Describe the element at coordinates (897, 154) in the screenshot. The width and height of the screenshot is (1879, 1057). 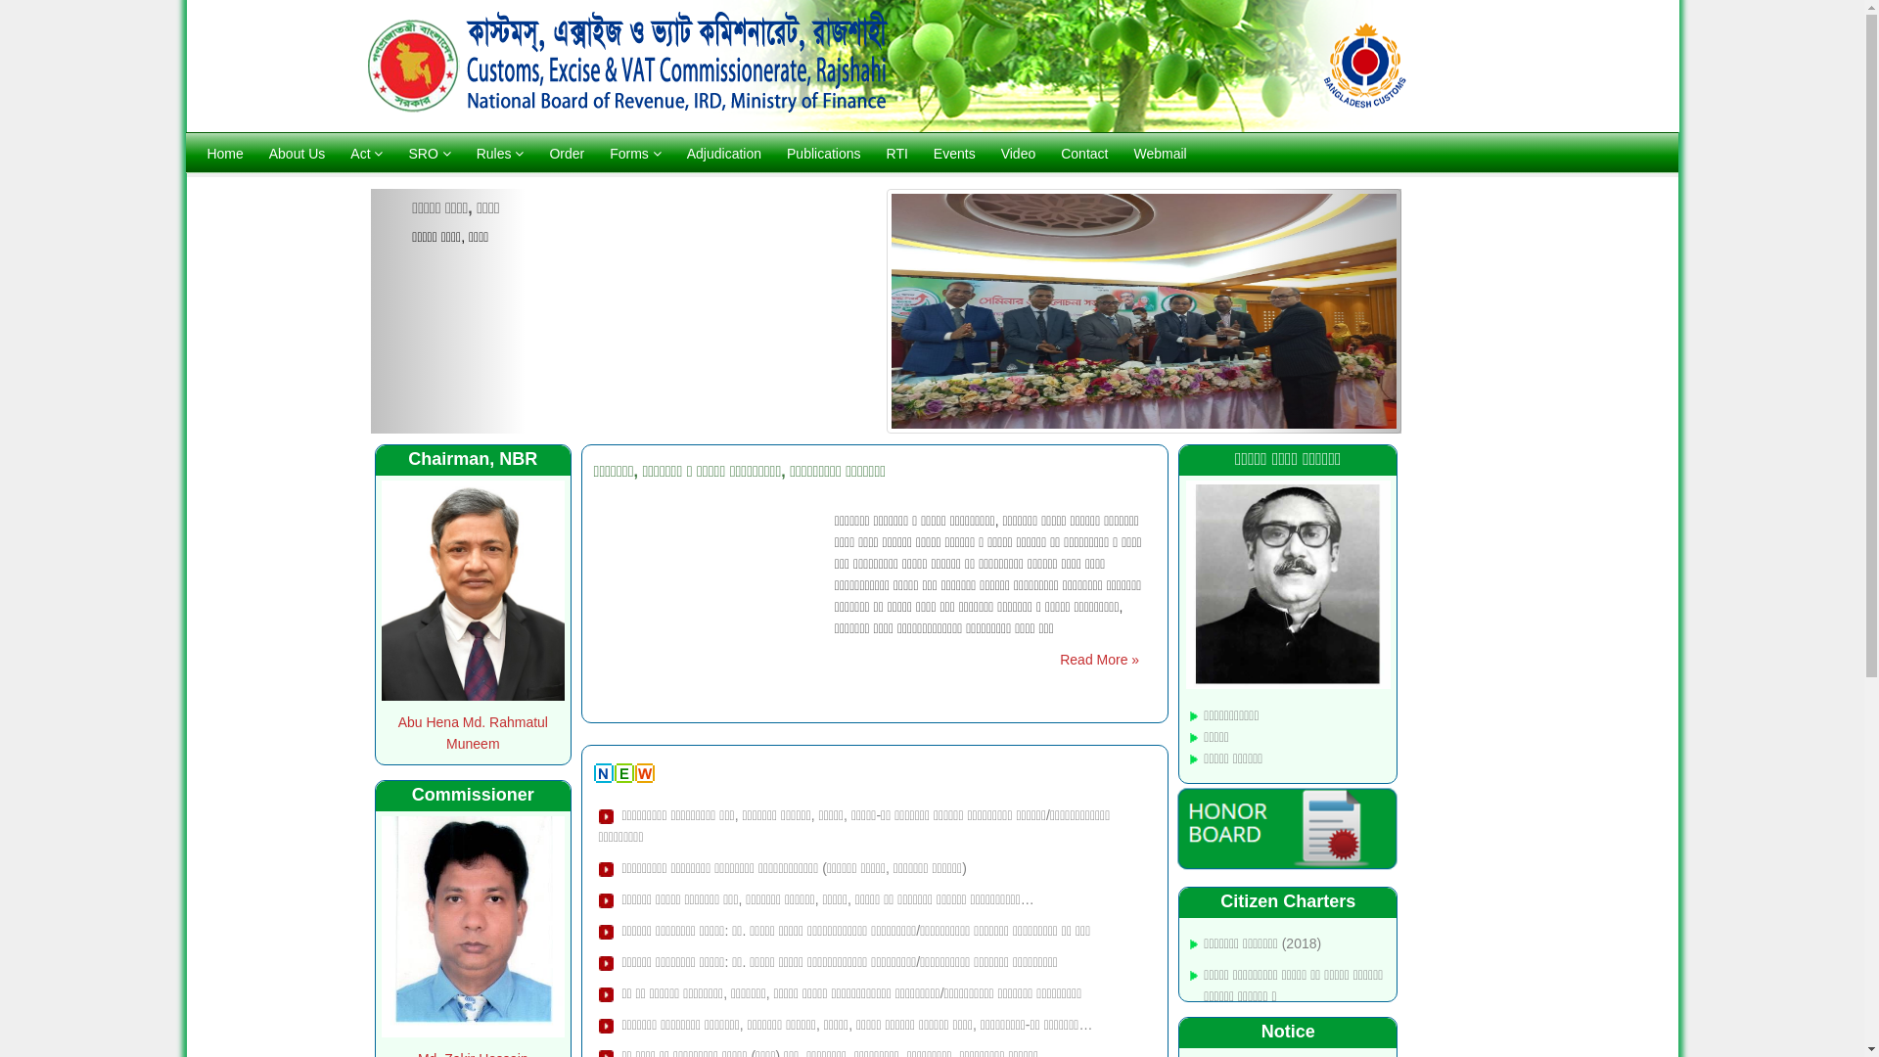
I see `RTI` at that location.